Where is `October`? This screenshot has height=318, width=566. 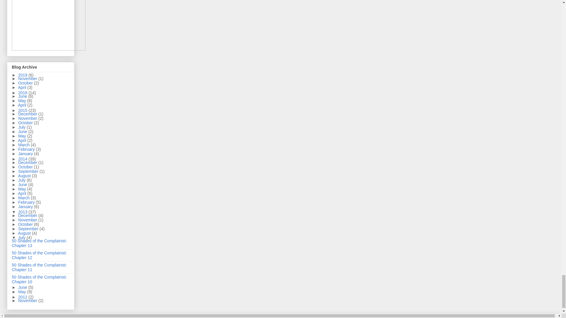 October is located at coordinates (26, 83).